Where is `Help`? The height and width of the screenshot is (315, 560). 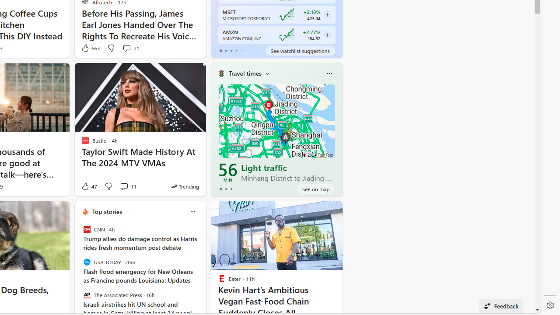
Help is located at coordinates (438, 308).